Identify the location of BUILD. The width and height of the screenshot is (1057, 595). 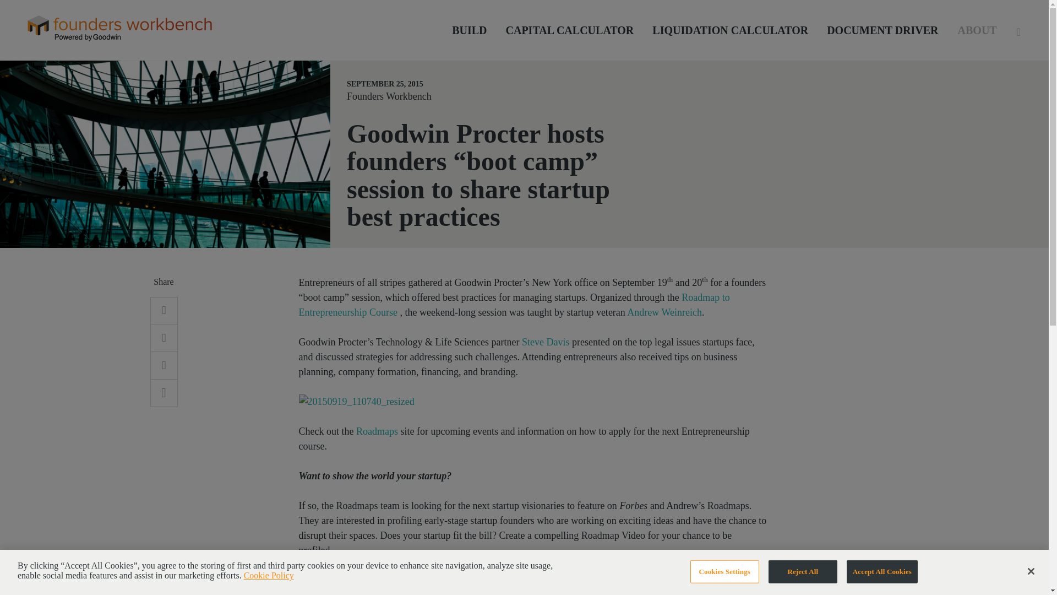
(469, 30).